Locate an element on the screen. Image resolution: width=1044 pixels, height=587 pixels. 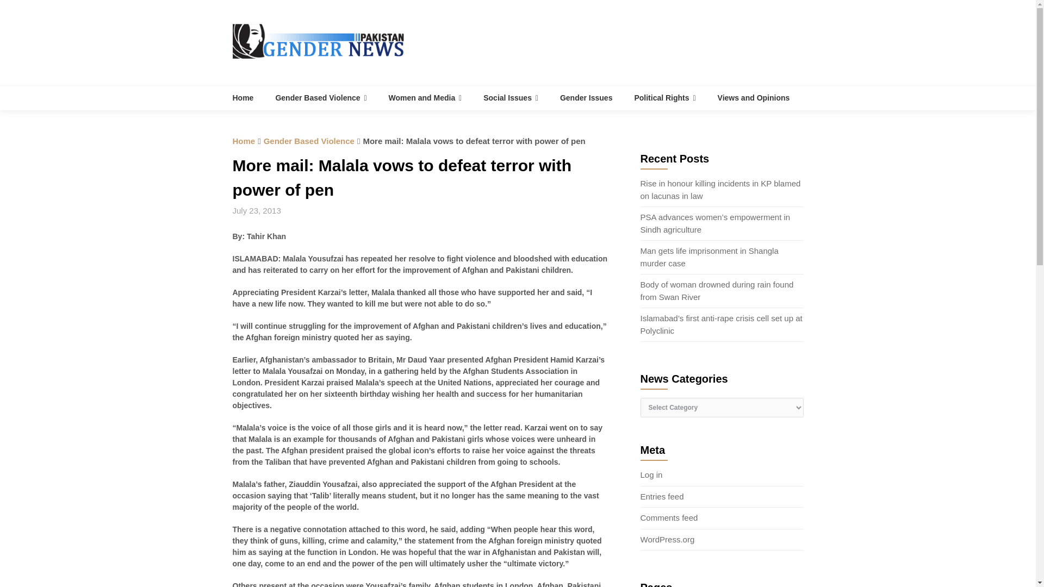
Political Rights is located at coordinates (664, 98).